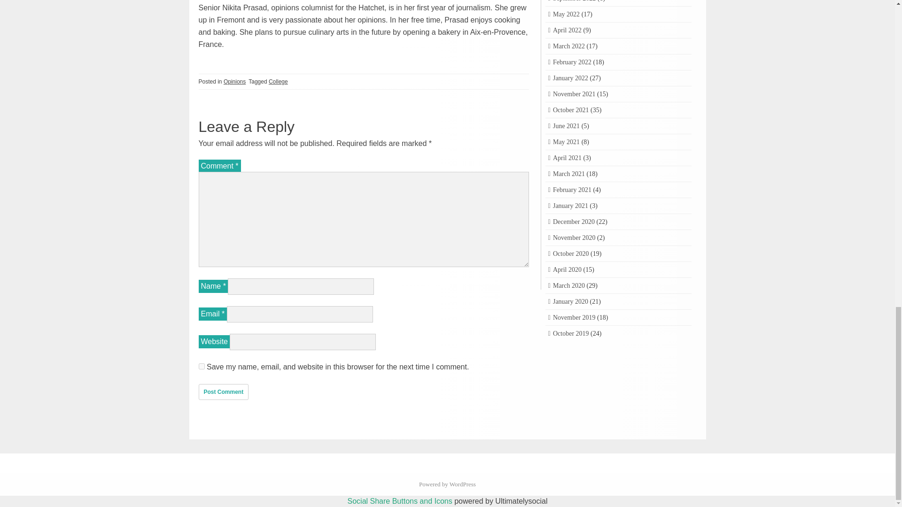  Describe the element at coordinates (234, 82) in the screenshot. I see `Opinions` at that location.